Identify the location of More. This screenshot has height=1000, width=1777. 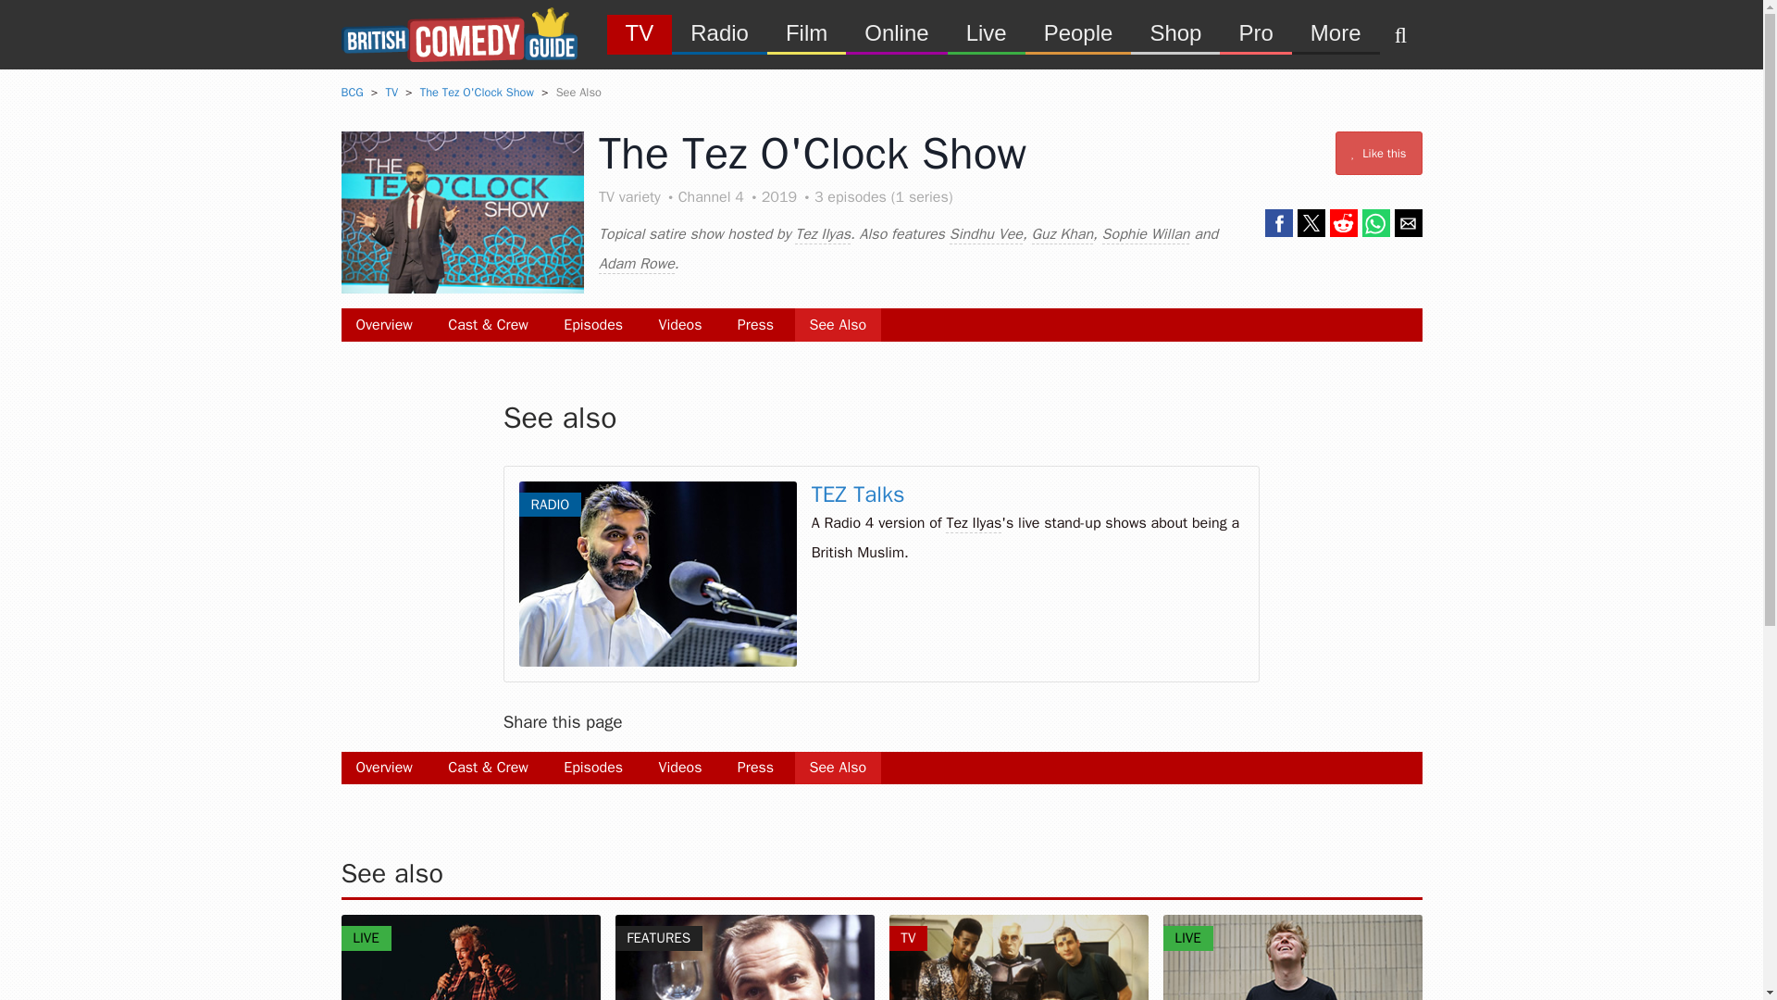
(1336, 31).